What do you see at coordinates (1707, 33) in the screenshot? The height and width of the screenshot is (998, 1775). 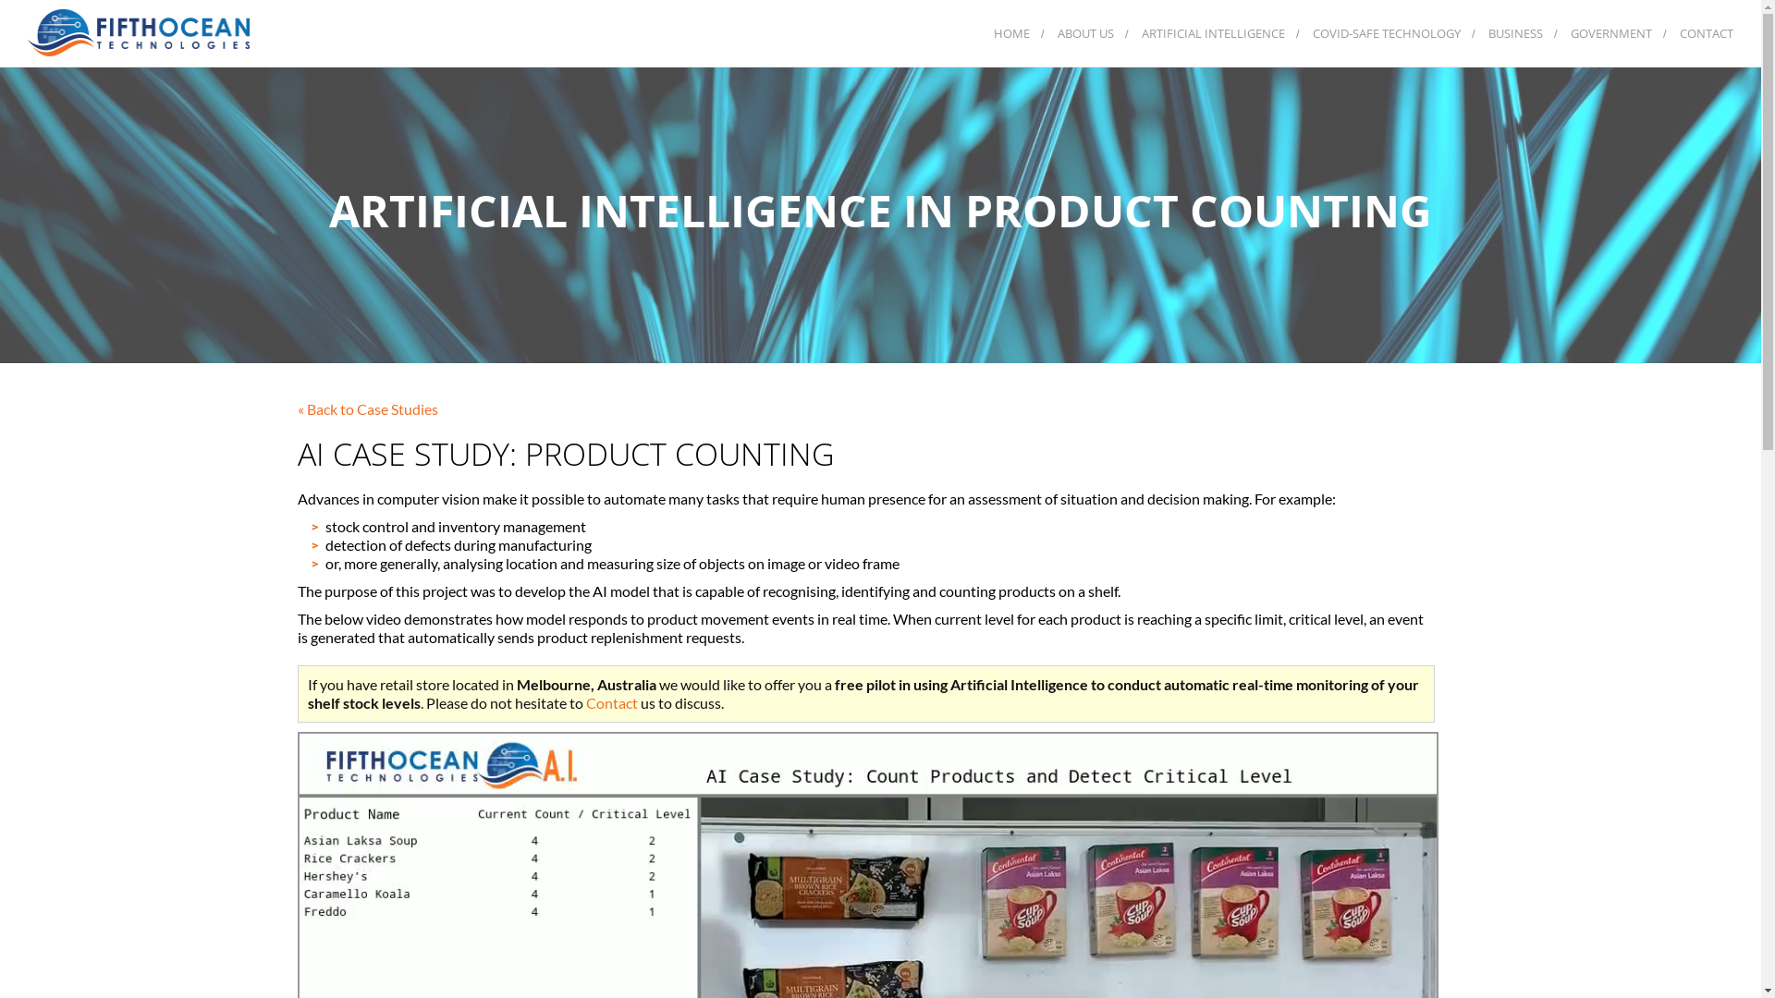 I see `CONTACT` at bounding box center [1707, 33].